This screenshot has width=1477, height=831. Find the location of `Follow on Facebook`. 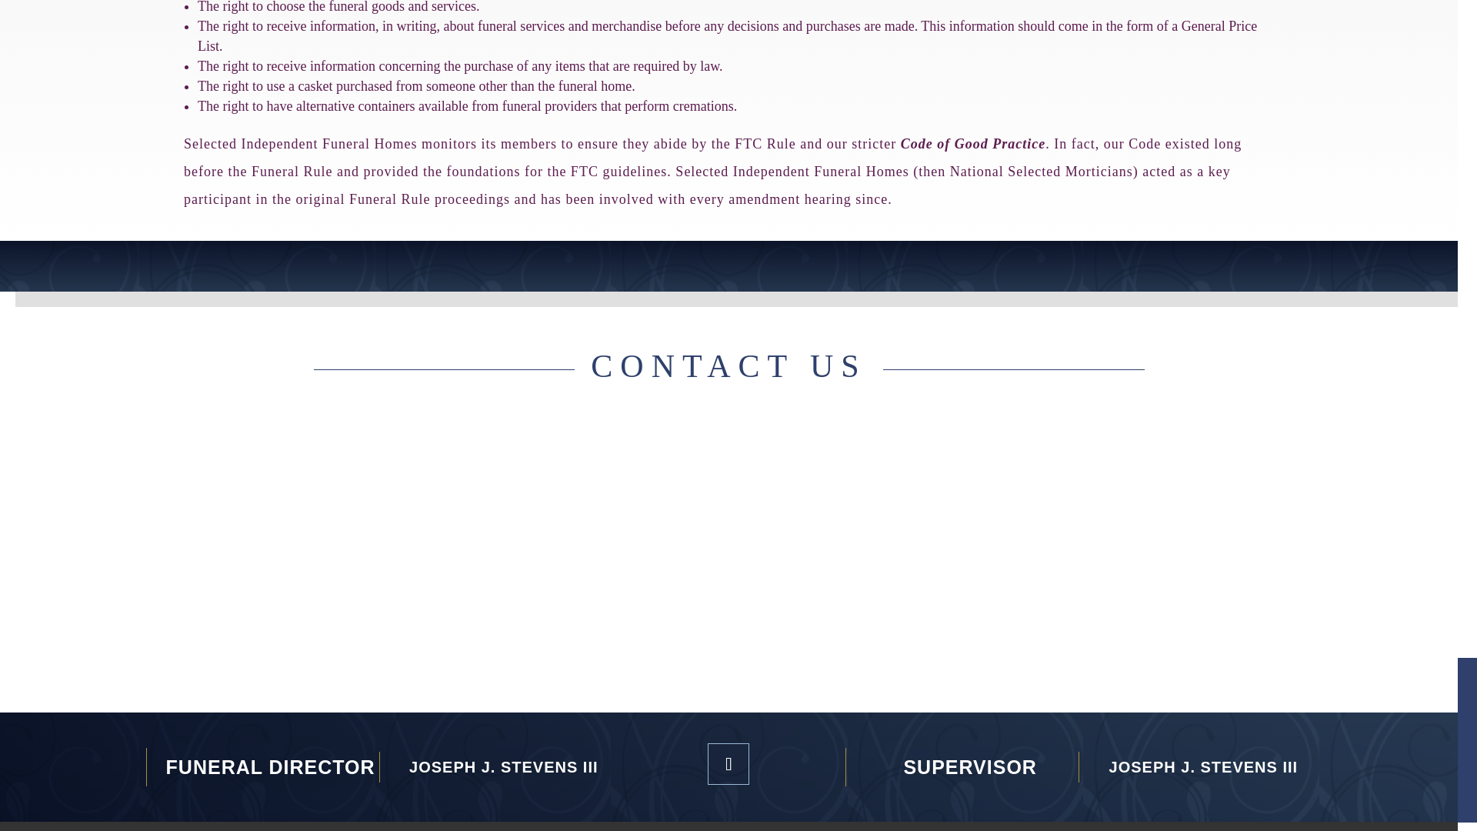

Follow on Facebook is located at coordinates (728, 763).